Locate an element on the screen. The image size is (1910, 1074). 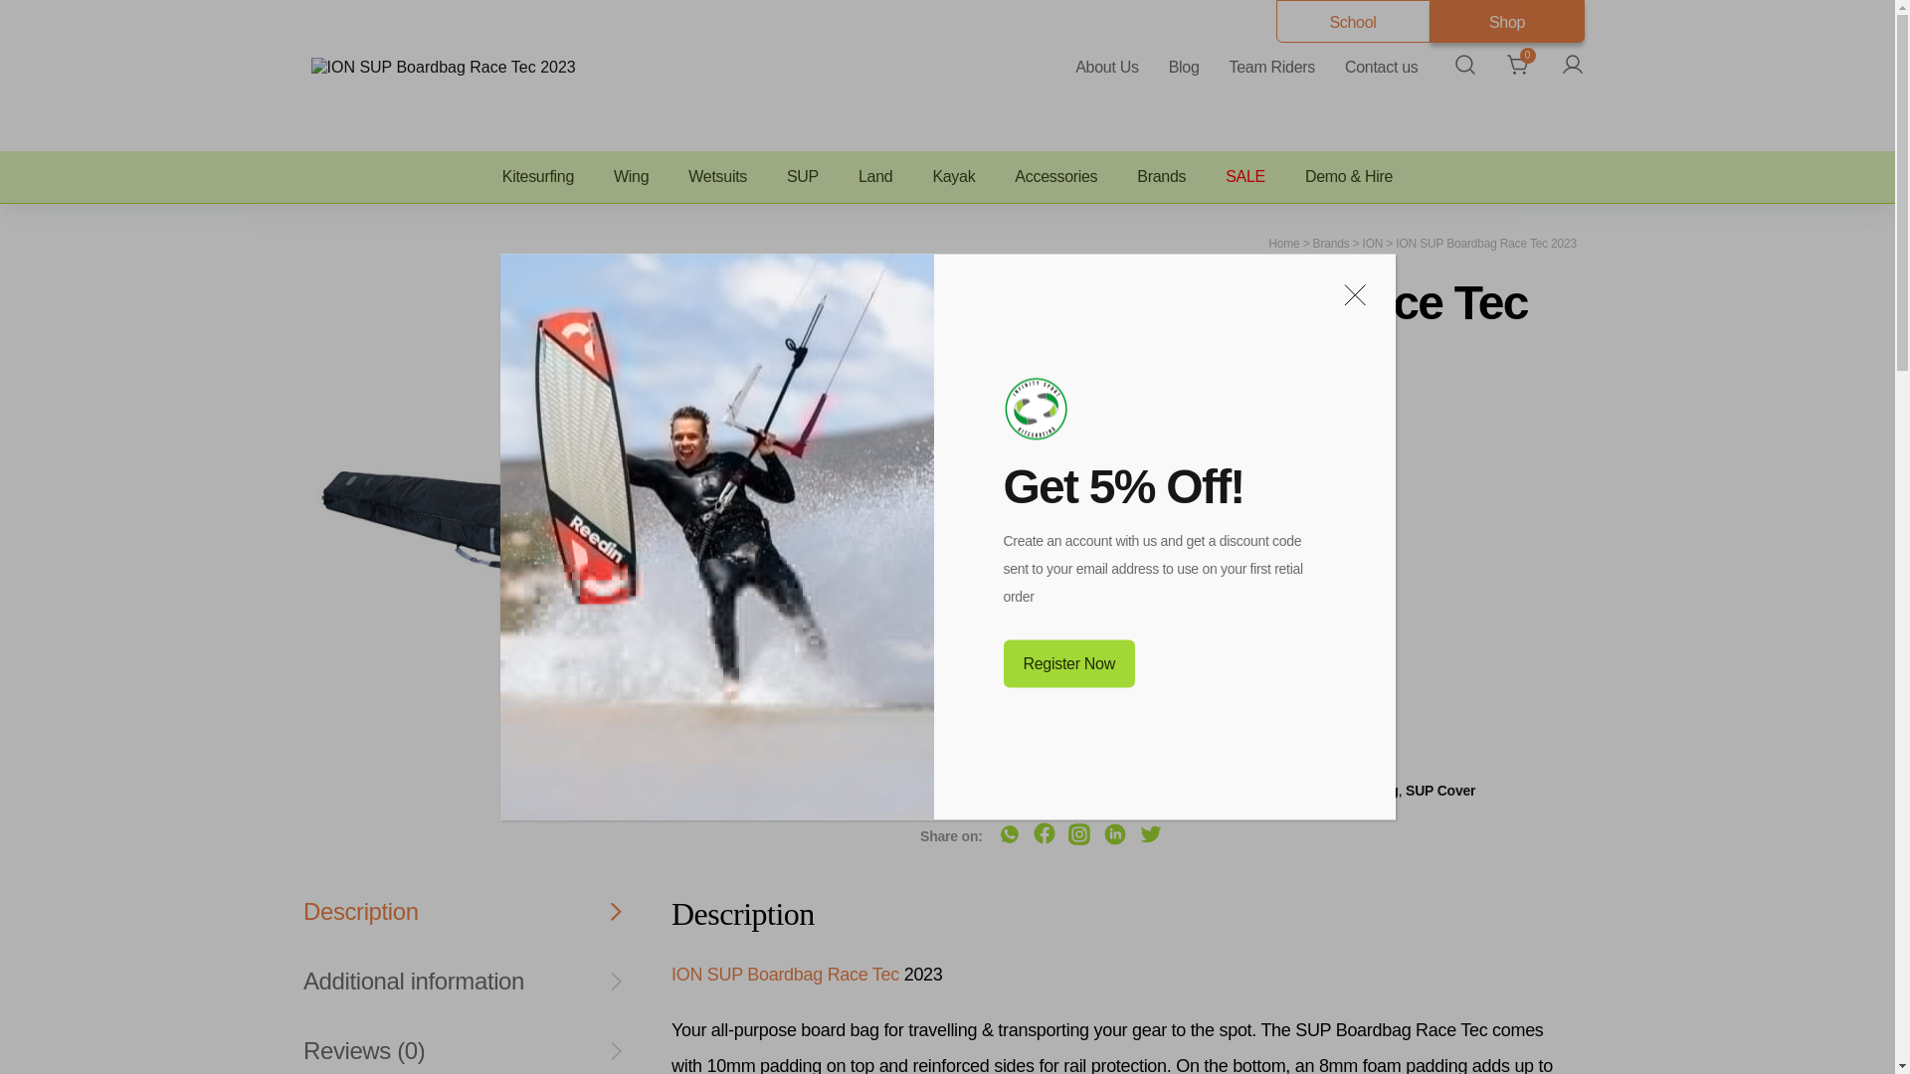
Shop is located at coordinates (1508, 22).